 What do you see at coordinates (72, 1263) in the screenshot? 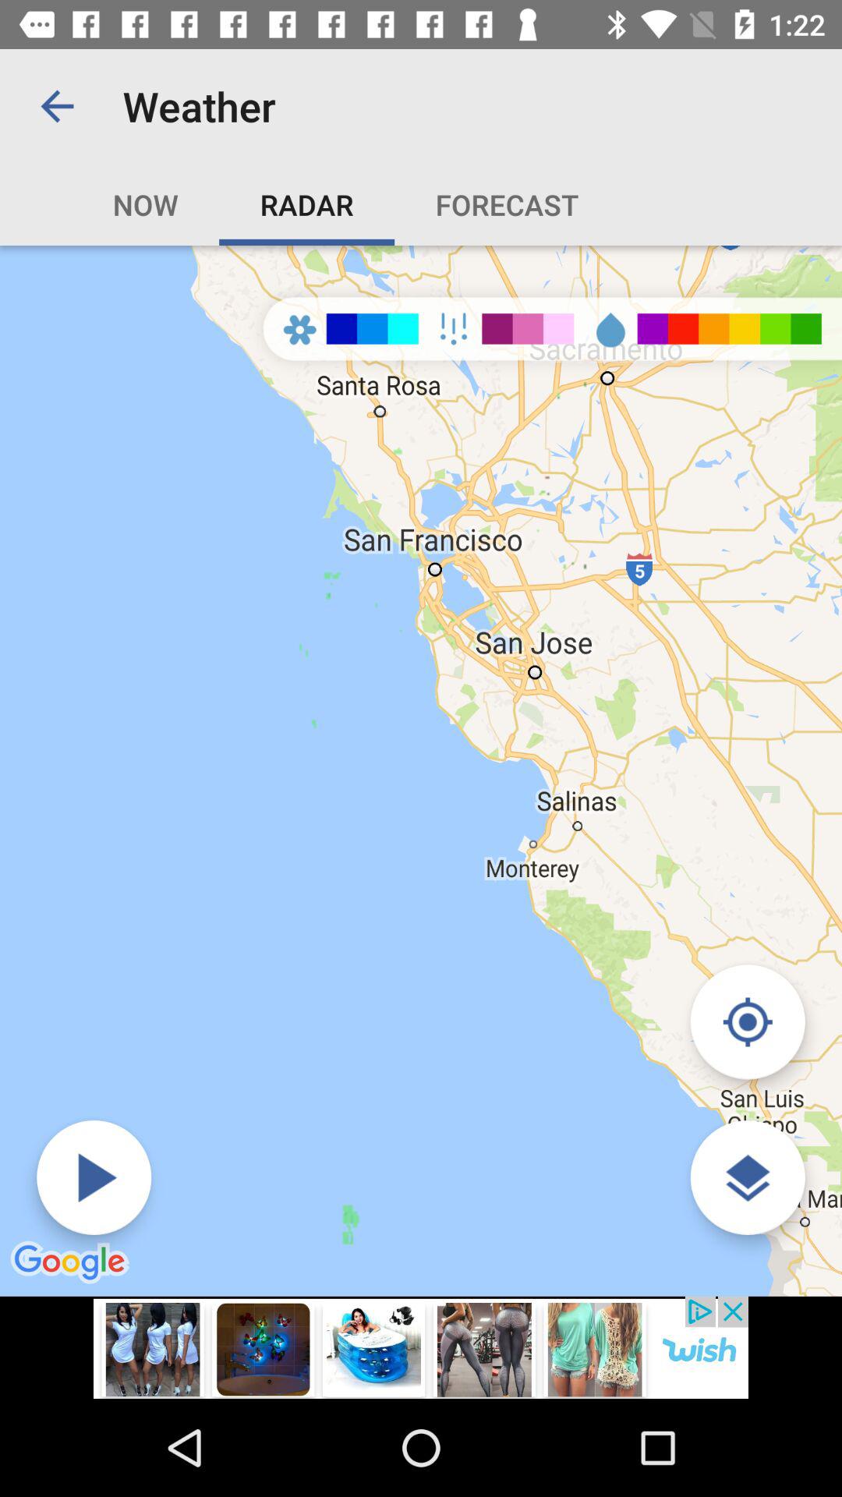
I see `select google` at bounding box center [72, 1263].